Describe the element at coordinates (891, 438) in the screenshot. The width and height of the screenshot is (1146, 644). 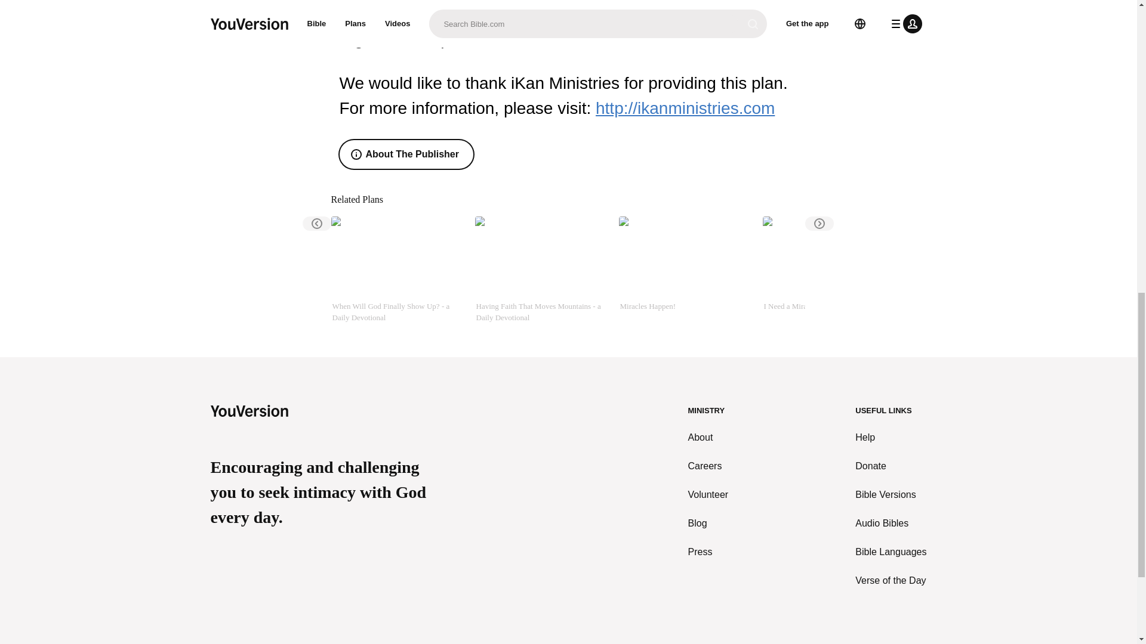
I see `Help` at that location.